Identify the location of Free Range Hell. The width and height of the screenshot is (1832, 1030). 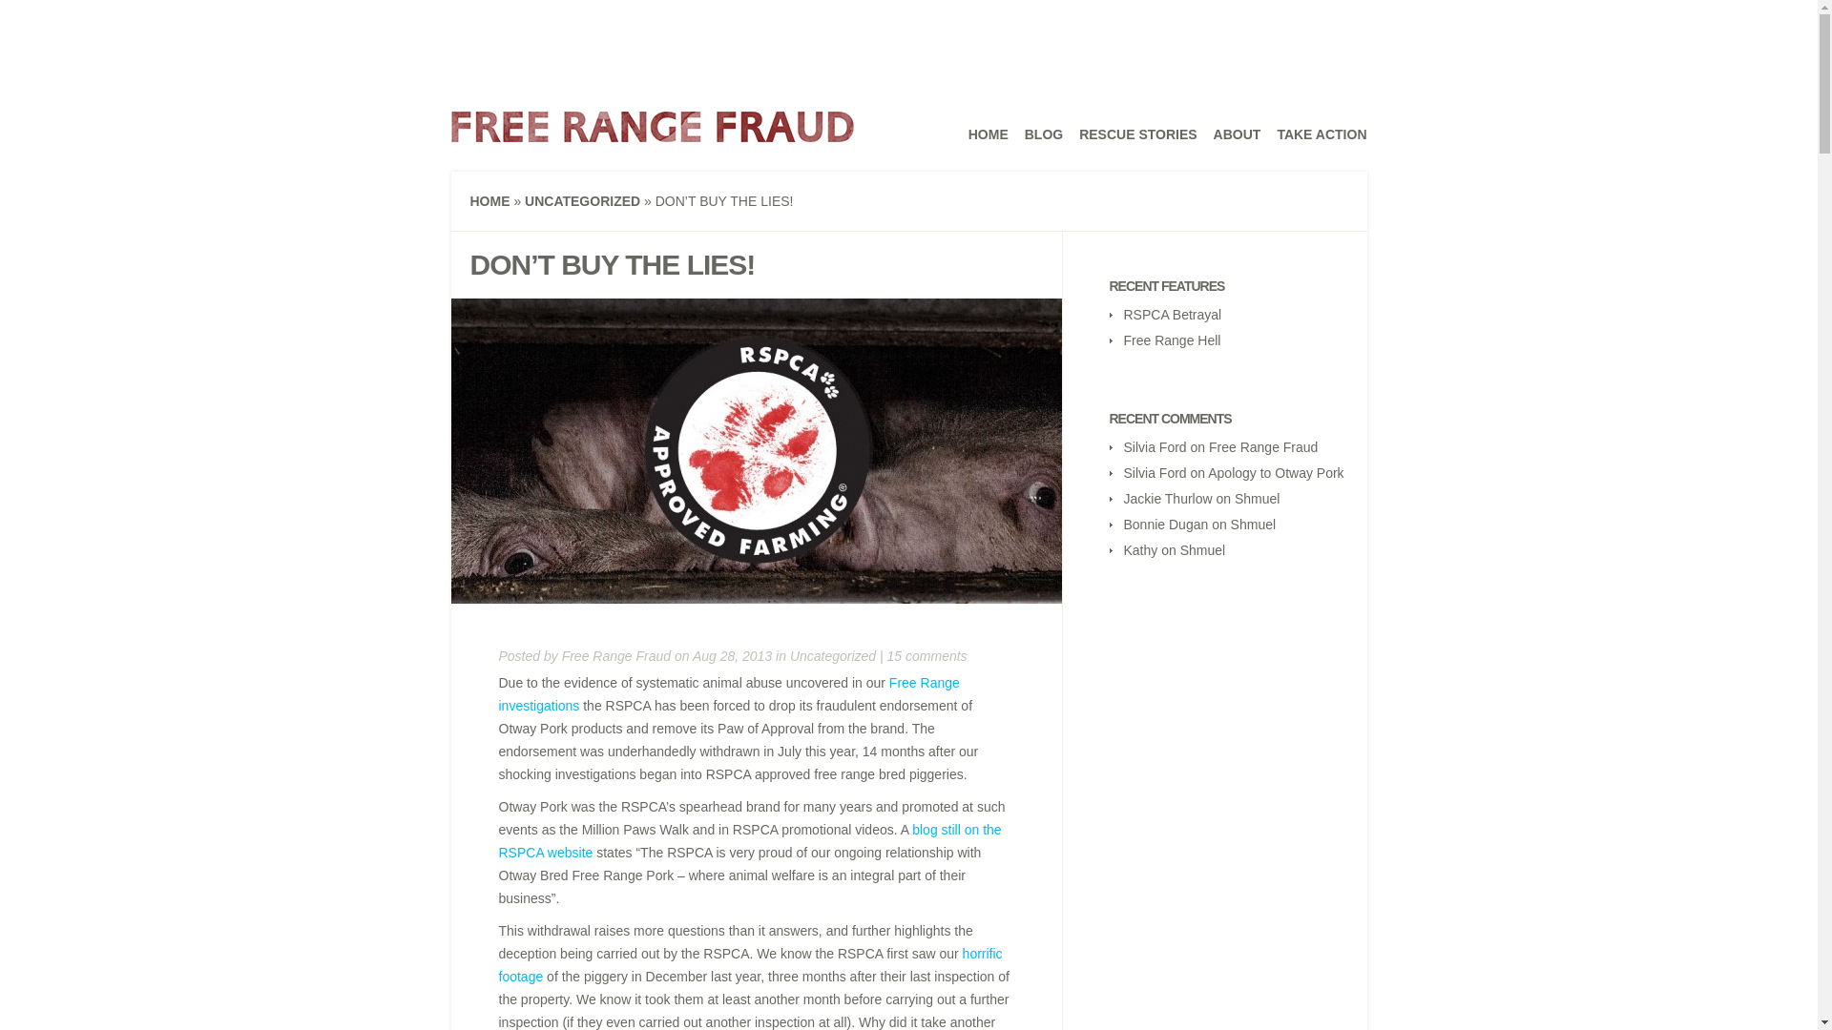
(1173, 340).